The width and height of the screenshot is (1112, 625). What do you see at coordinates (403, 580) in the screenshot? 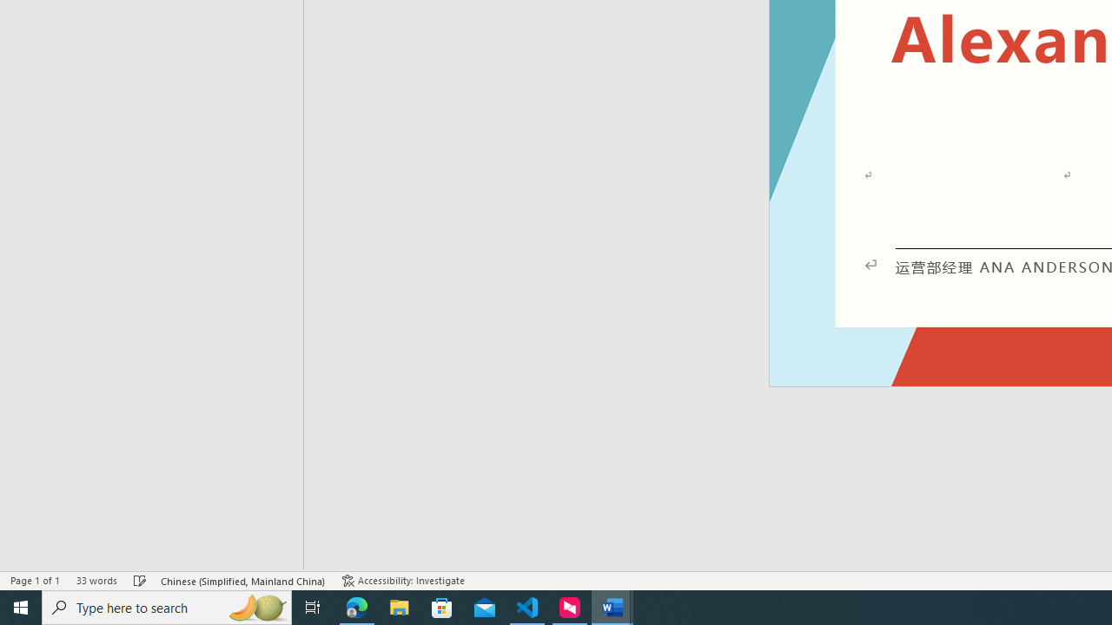
I see `Accessibility Checker Accessibility: Investigate` at bounding box center [403, 580].